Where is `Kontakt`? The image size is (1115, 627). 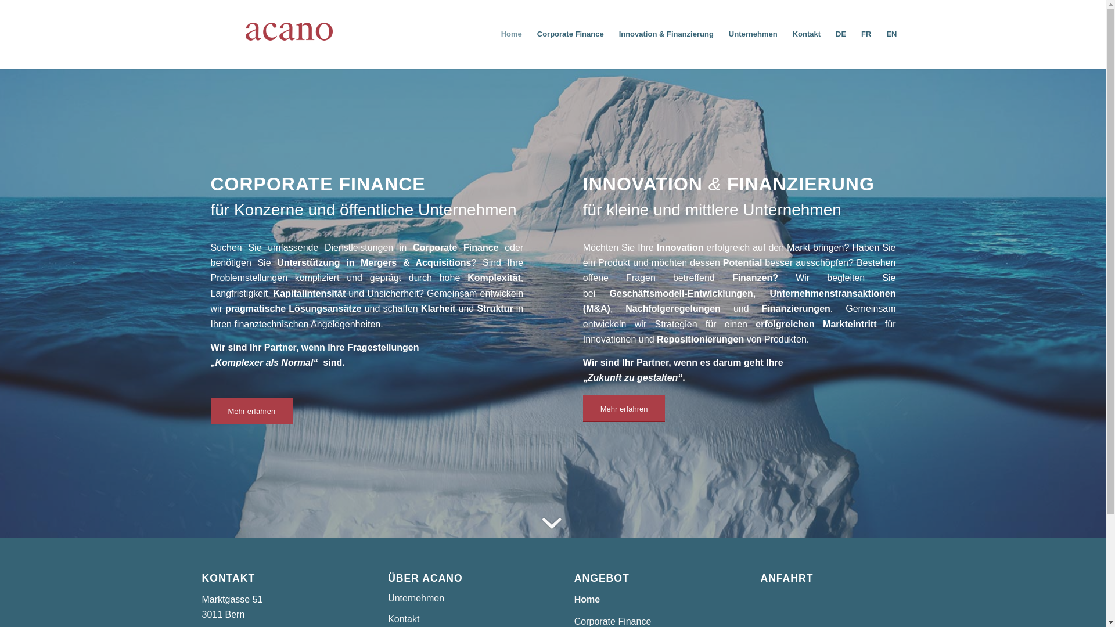
Kontakt is located at coordinates (807, 34).